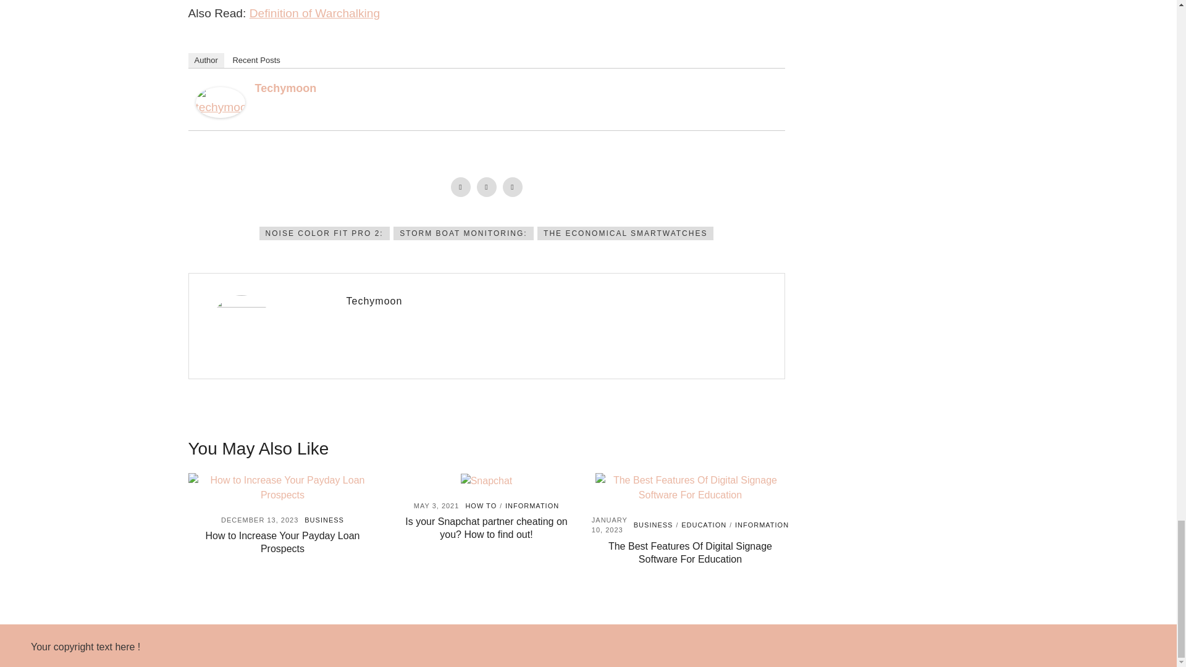 The width and height of the screenshot is (1186, 667). What do you see at coordinates (283, 542) in the screenshot?
I see `How to Increase Your Payday Loan Prospects` at bounding box center [283, 542].